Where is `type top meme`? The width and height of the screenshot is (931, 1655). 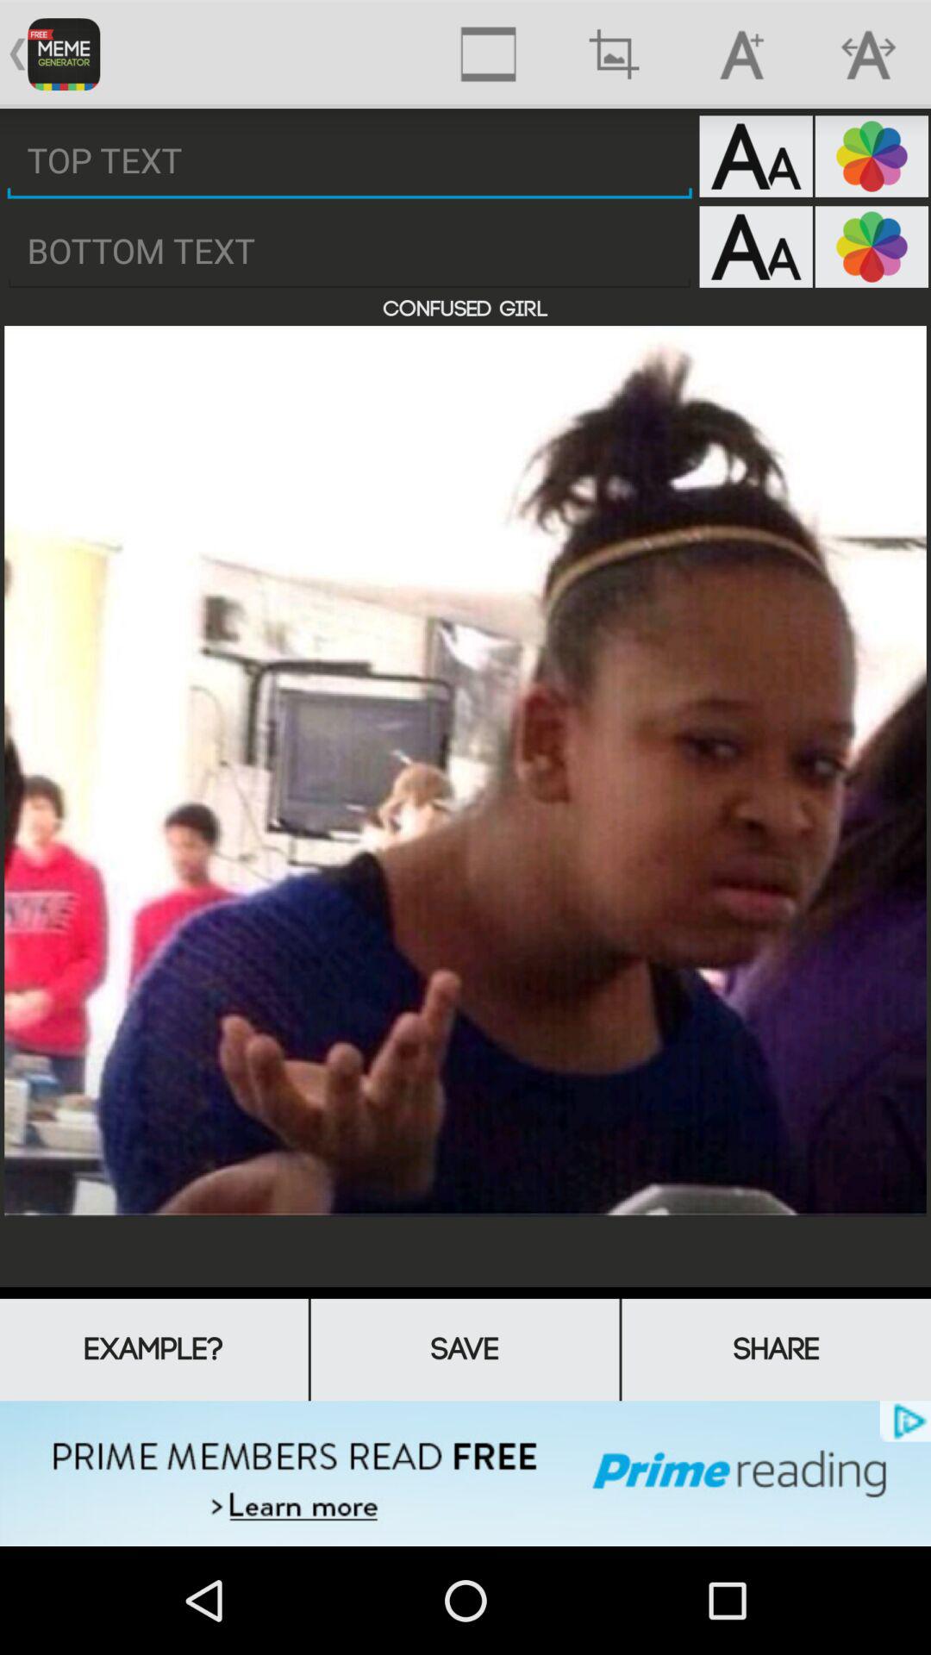
type top meme is located at coordinates (350, 160).